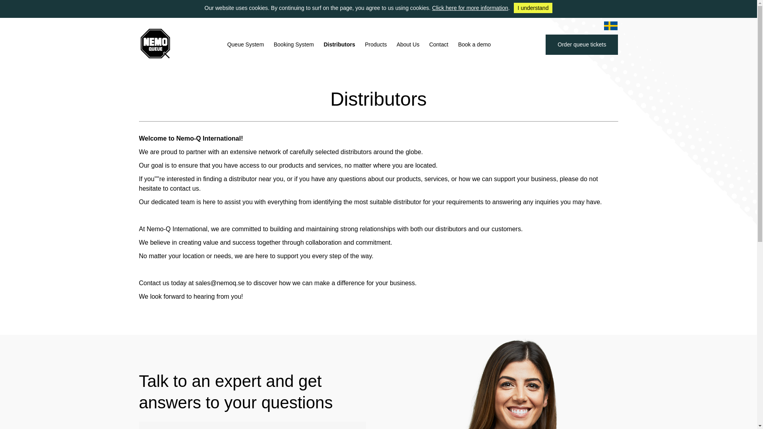 The image size is (763, 429). I want to click on Products, so click(376, 44).